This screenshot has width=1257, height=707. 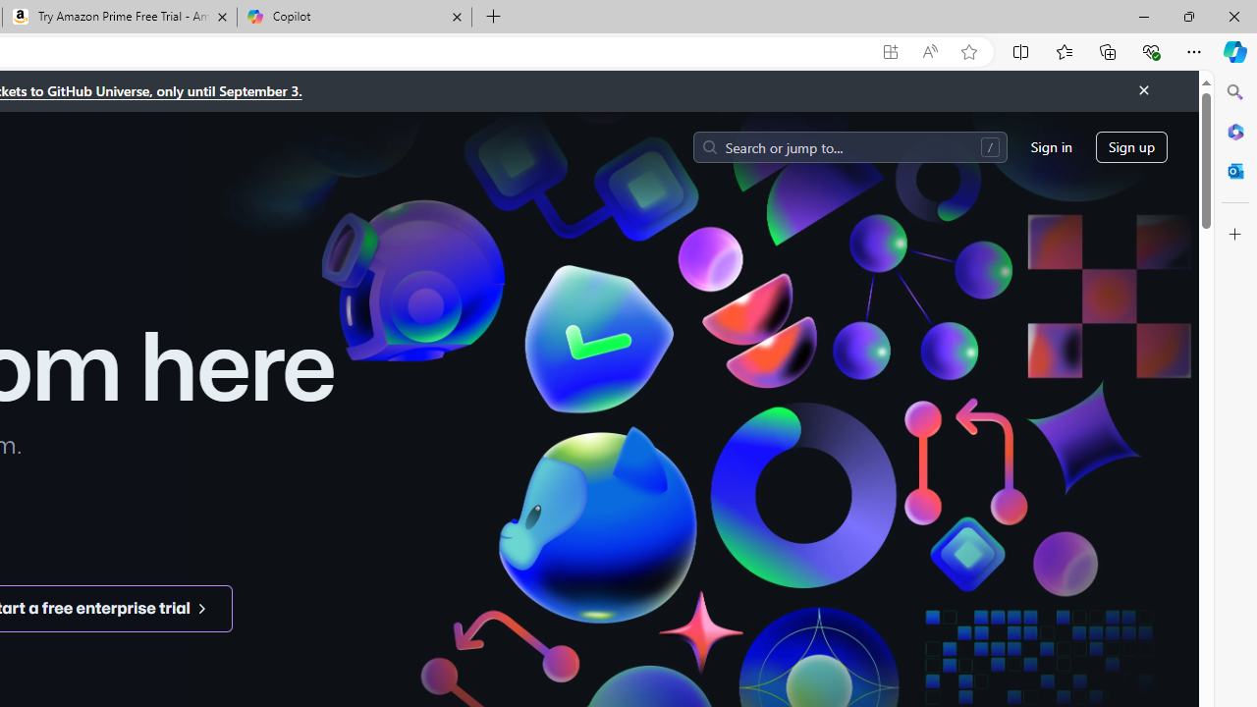 What do you see at coordinates (1235, 171) in the screenshot?
I see `Close Outlook pane` at bounding box center [1235, 171].